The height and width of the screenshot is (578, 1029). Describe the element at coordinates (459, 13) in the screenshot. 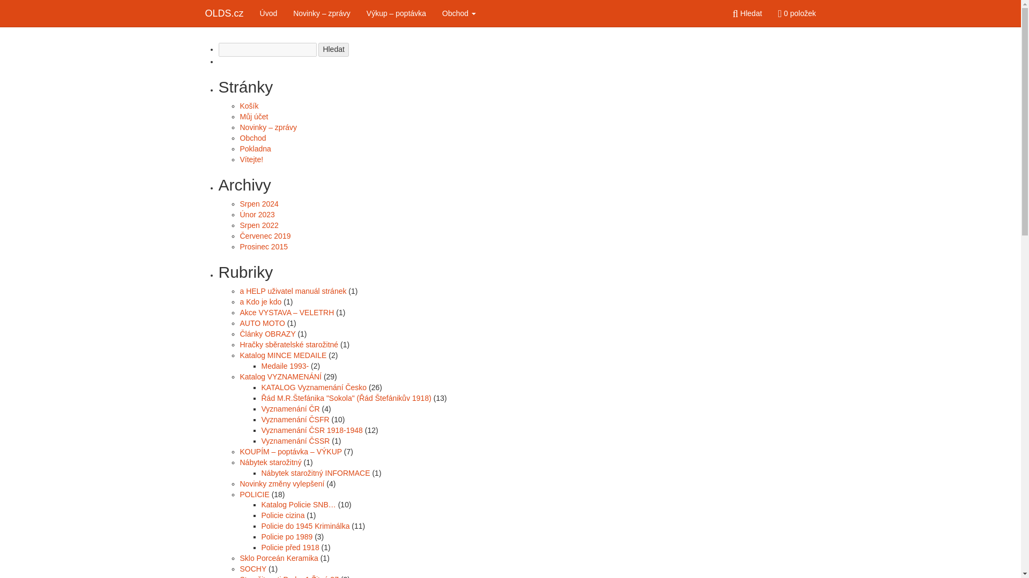

I see `Obchod` at that location.